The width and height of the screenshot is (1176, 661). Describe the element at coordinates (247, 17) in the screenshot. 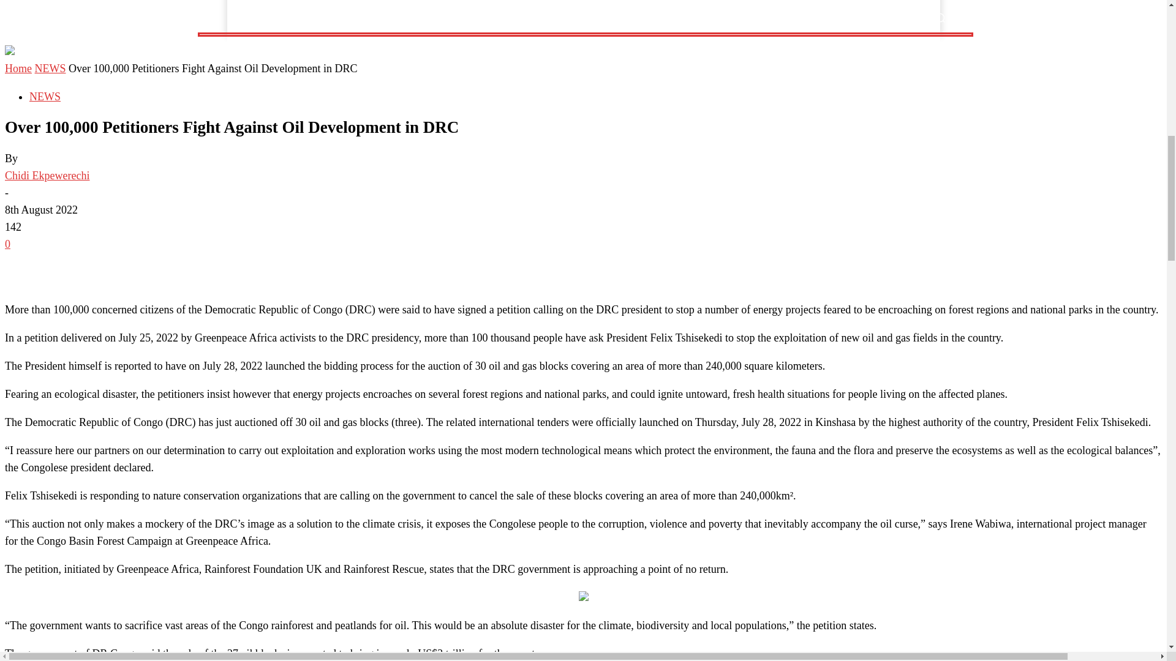

I see `Home` at that location.